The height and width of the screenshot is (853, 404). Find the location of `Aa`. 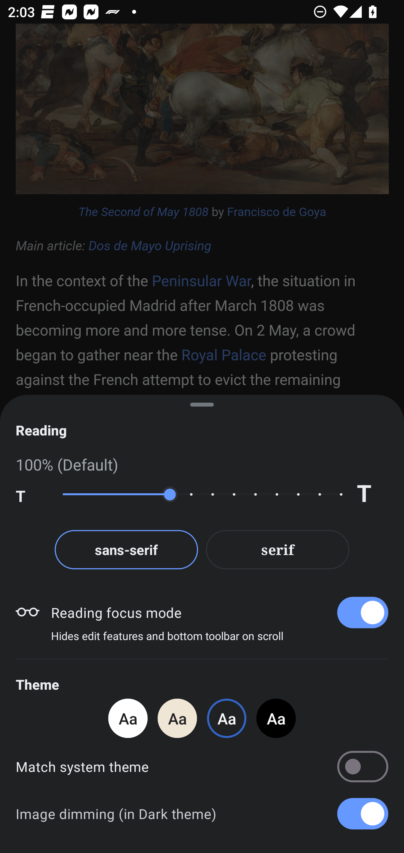

Aa is located at coordinates (128, 718).